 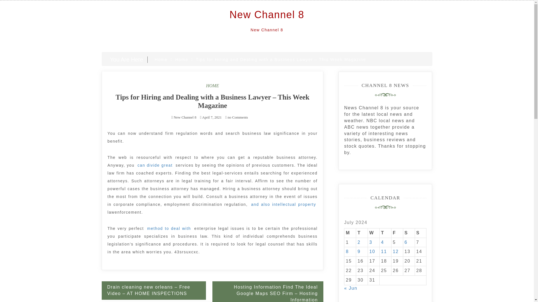 I want to click on HOME, so click(x=212, y=86).